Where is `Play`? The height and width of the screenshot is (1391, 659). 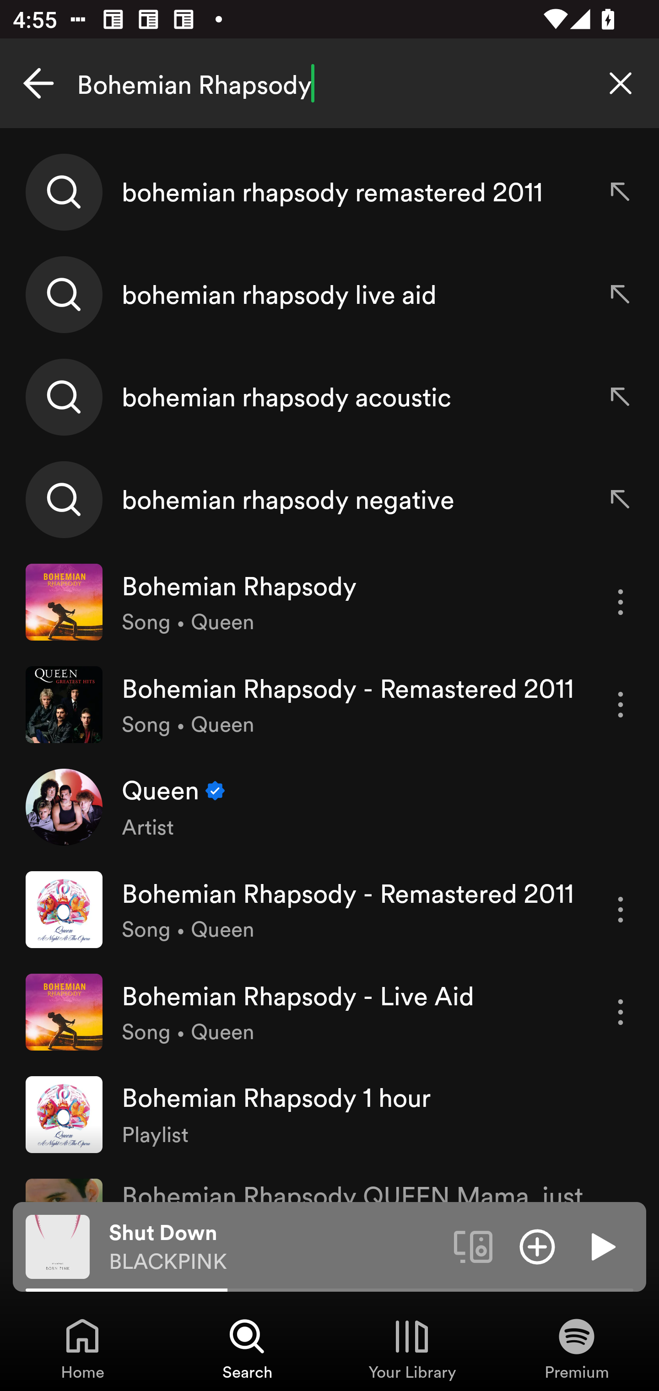 Play is located at coordinates (601, 1246).